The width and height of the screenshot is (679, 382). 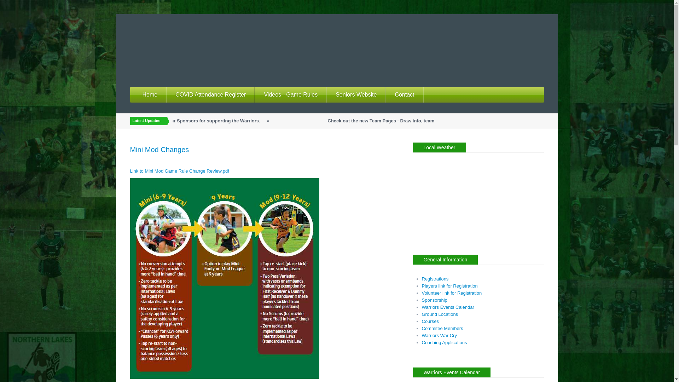 I want to click on Warriors Events Calendar, so click(x=448, y=307).